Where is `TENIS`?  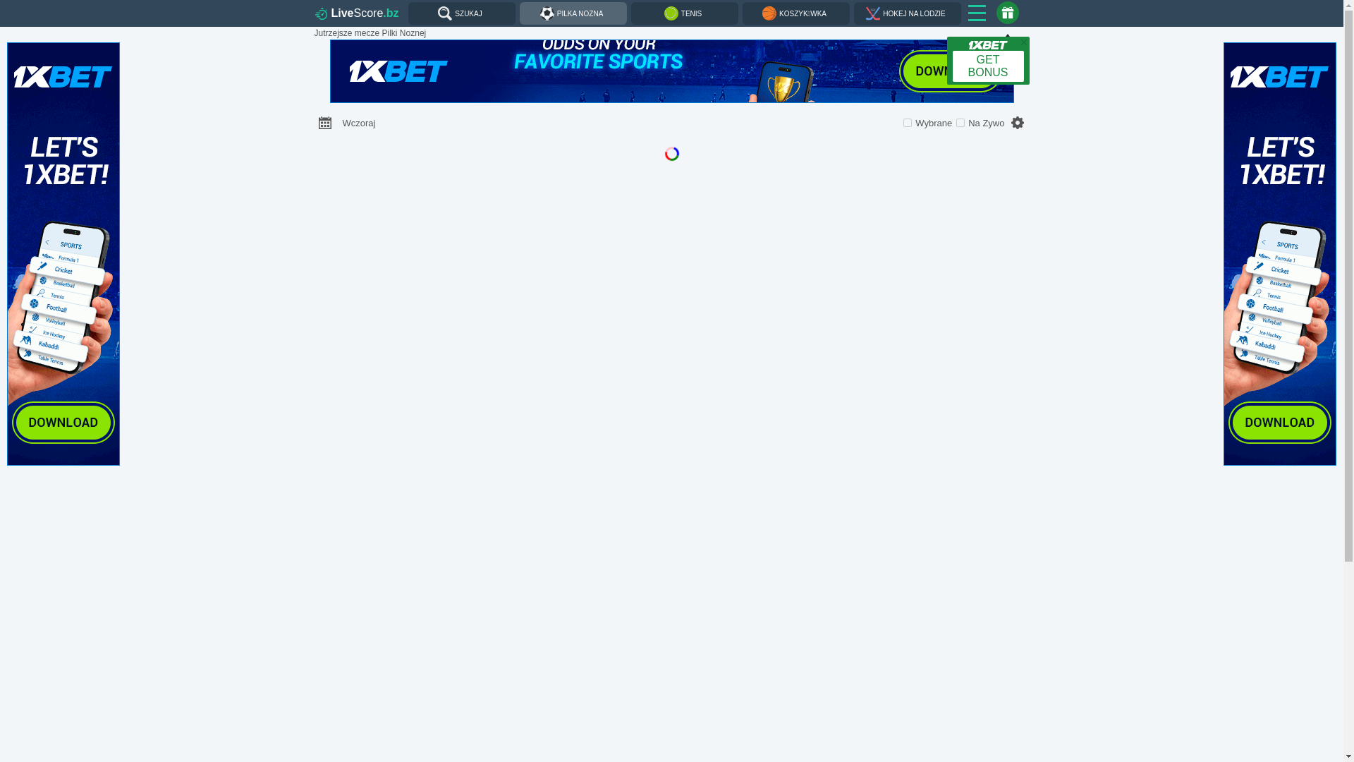 TENIS is located at coordinates (685, 13).